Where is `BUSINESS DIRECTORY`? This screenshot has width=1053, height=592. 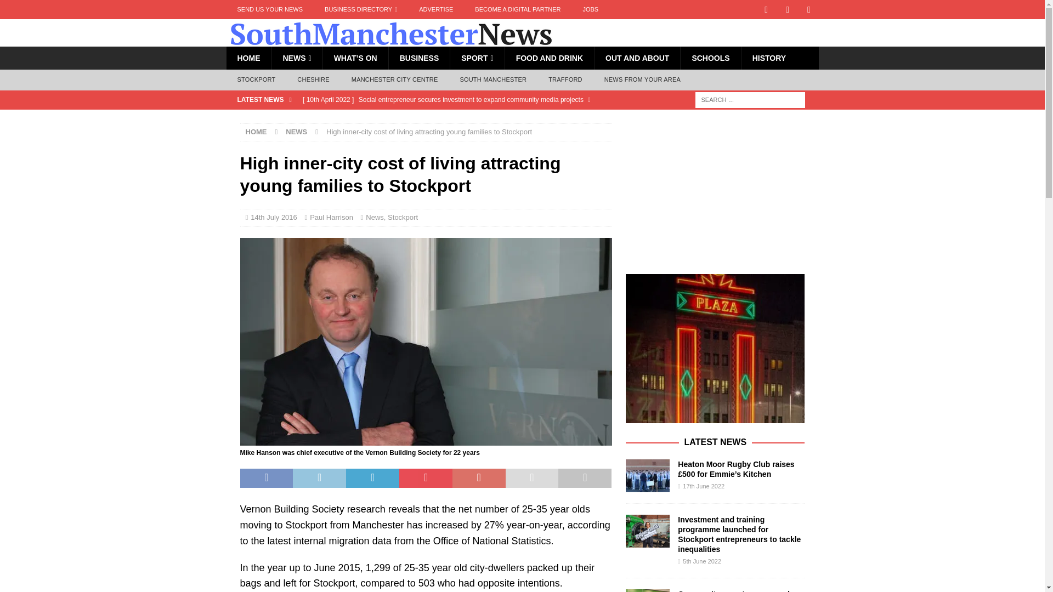 BUSINESS DIRECTORY is located at coordinates (361, 9).